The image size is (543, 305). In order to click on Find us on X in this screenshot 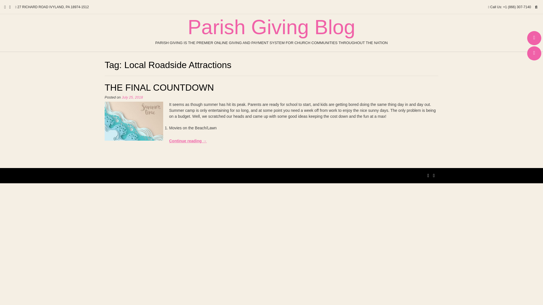, I will do `click(534, 53)`.